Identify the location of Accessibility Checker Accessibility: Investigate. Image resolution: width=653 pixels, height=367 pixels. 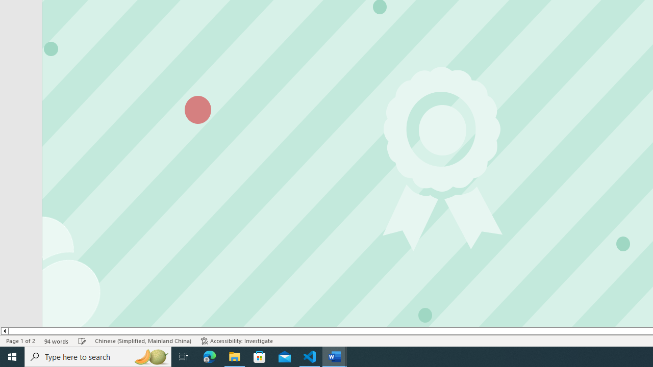
(237, 340).